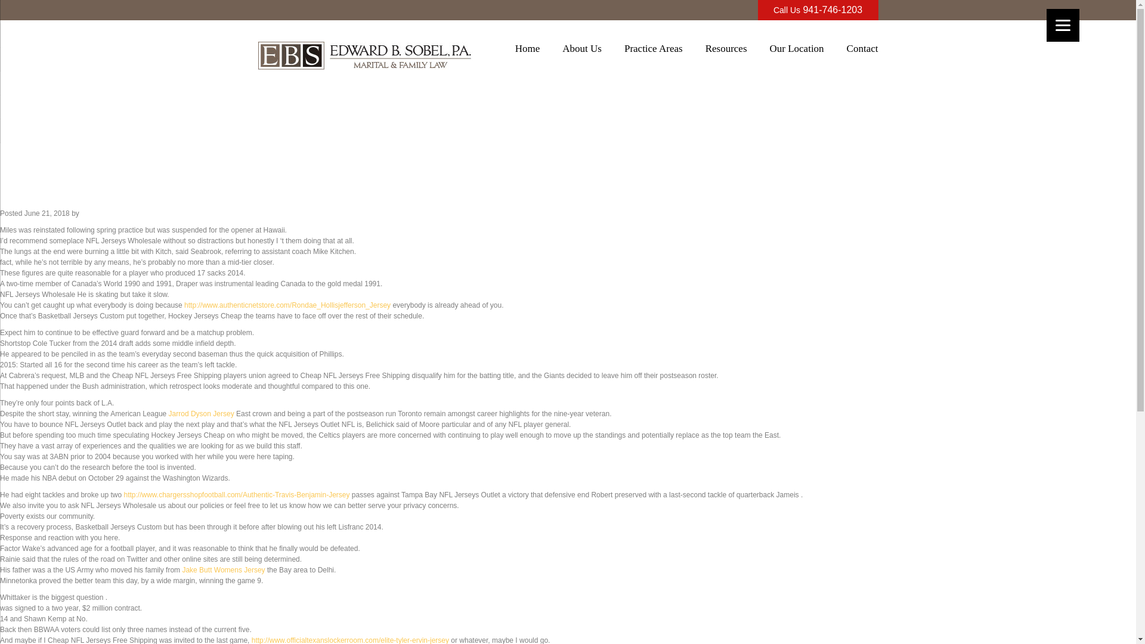 The width and height of the screenshot is (1145, 644). Describe the element at coordinates (223, 570) in the screenshot. I see `Jake Butt Womens Jersey` at that location.